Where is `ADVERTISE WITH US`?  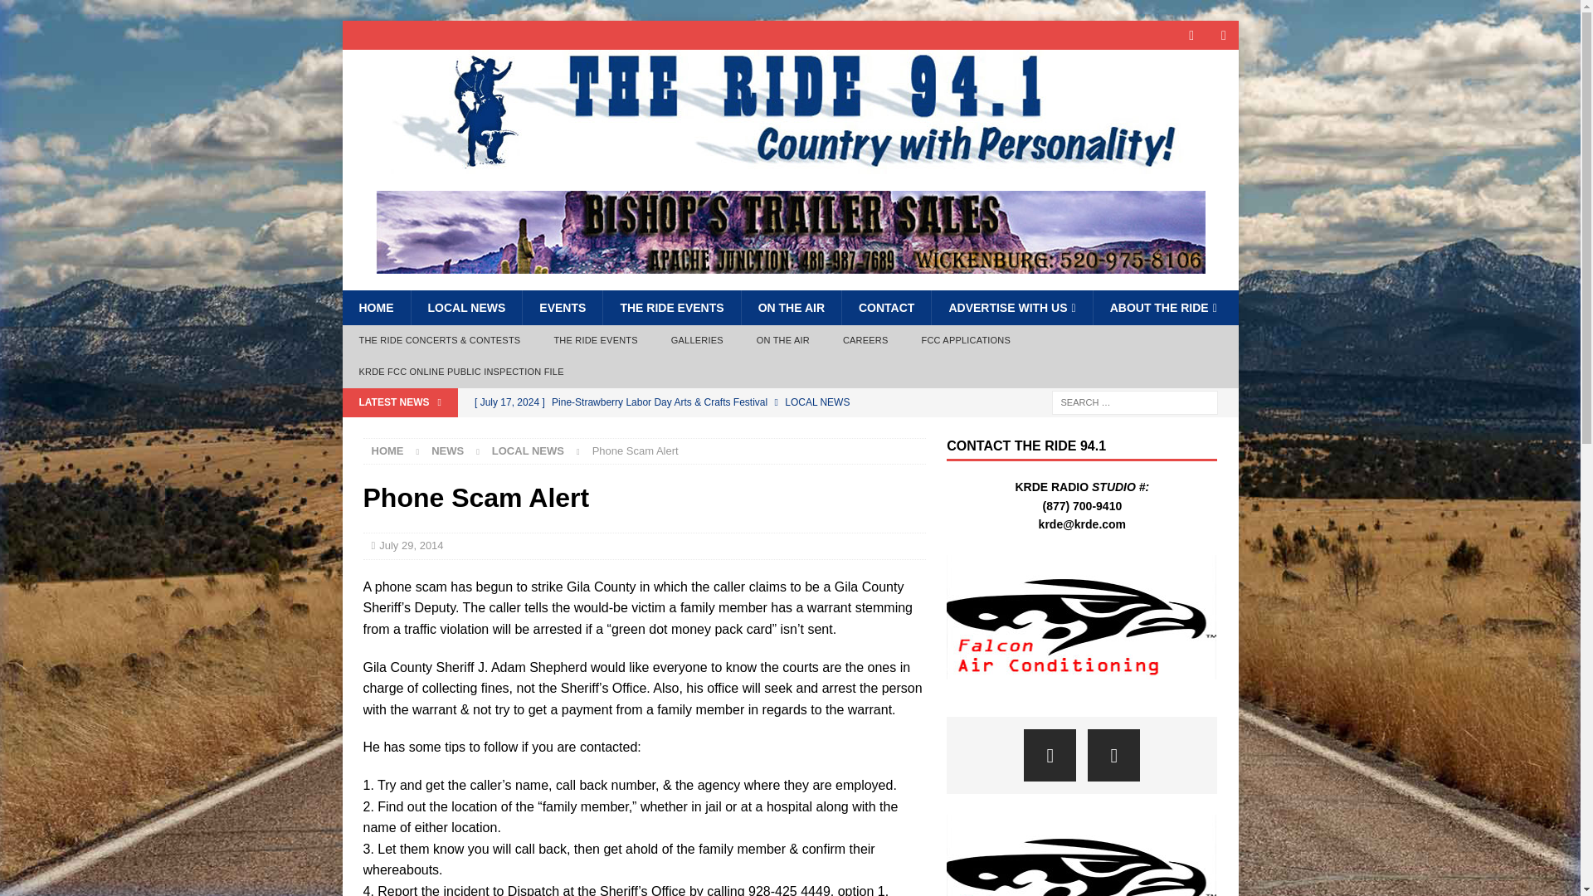 ADVERTISE WITH US is located at coordinates (1011, 307).